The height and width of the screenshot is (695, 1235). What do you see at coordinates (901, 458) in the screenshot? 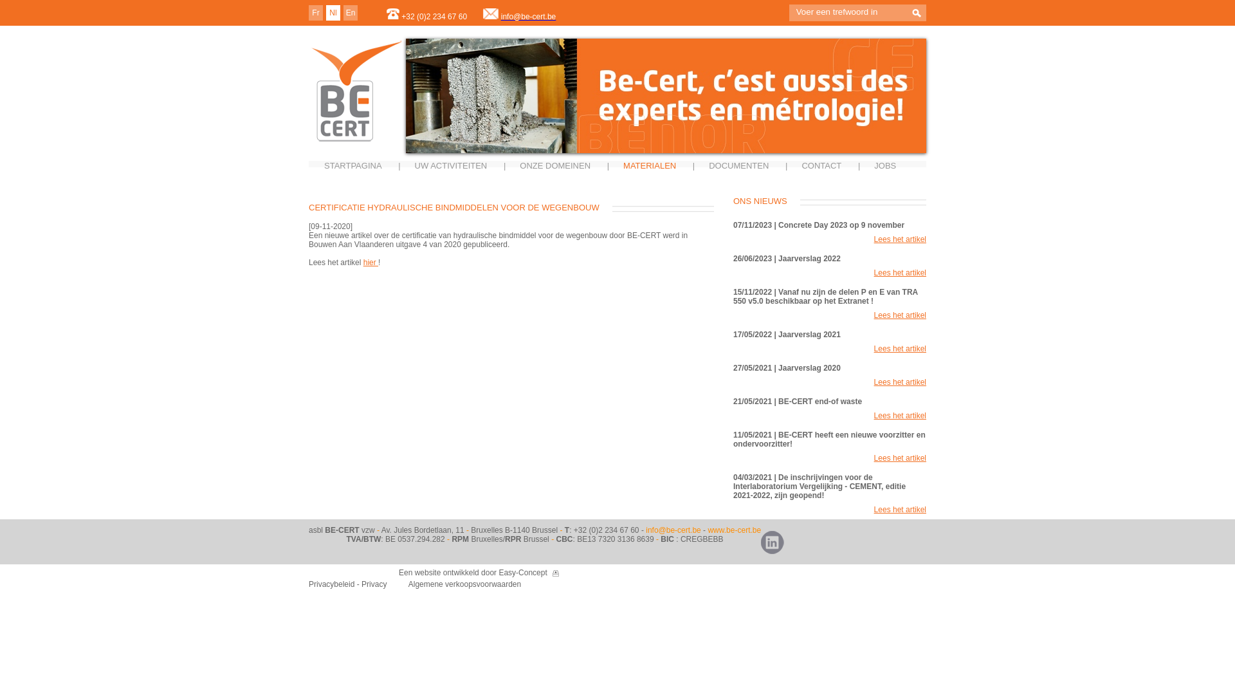
I see `Lees het artikel` at bounding box center [901, 458].